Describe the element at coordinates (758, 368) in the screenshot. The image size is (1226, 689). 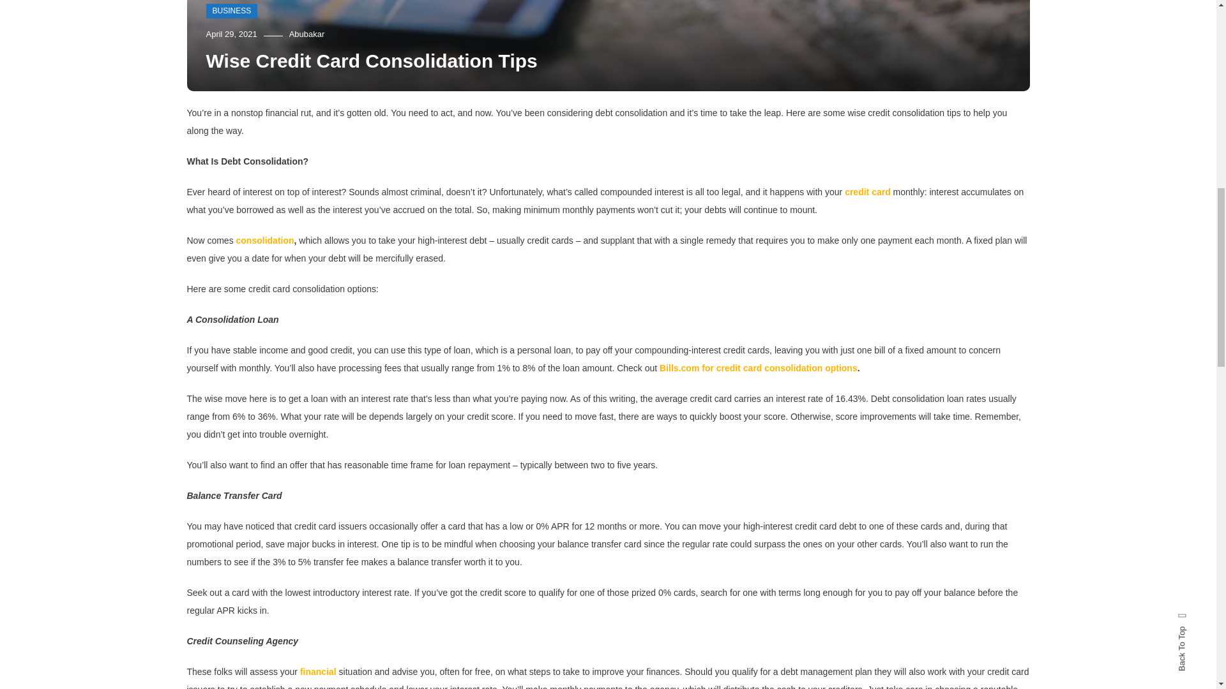
I see `Bills.com for credit card consolidation options` at that location.